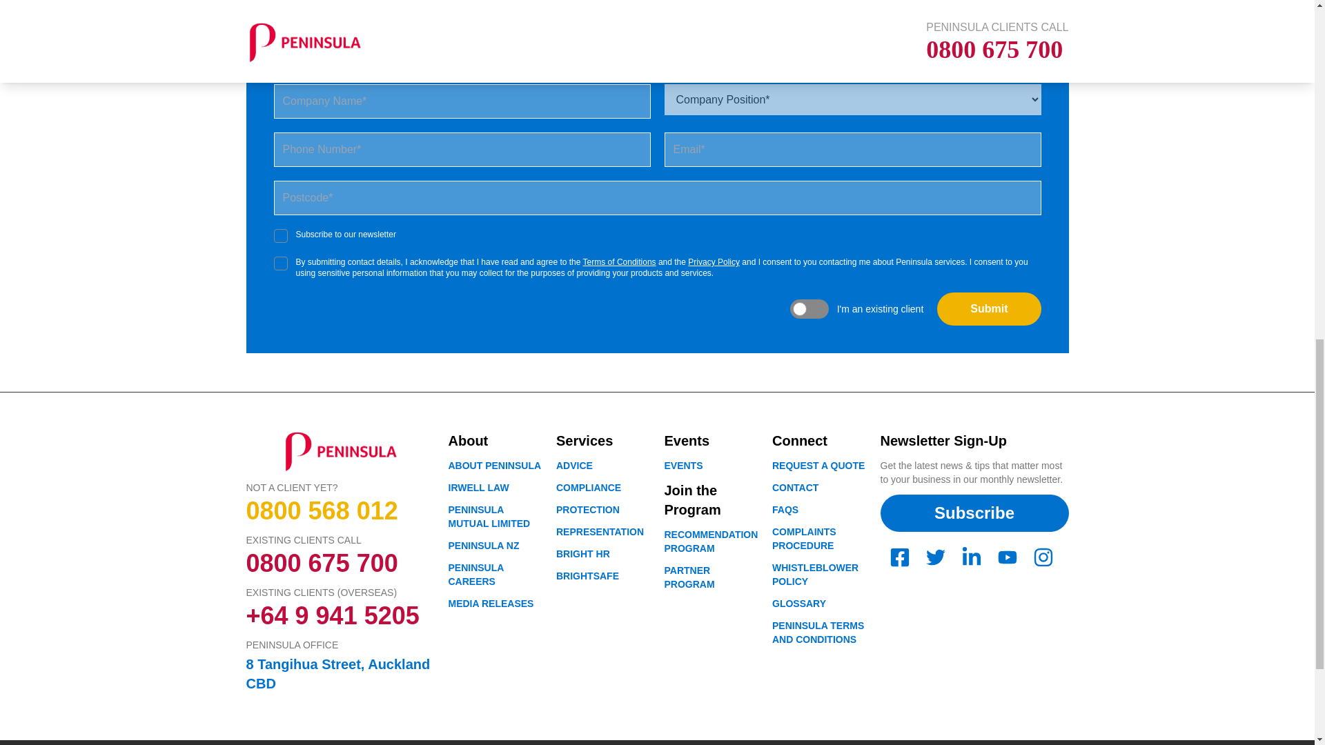 Image resolution: width=1325 pixels, height=745 pixels. Describe the element at coordinates (491, 604) in the screenshot. I see `Peninsula Media Releases` at that location.